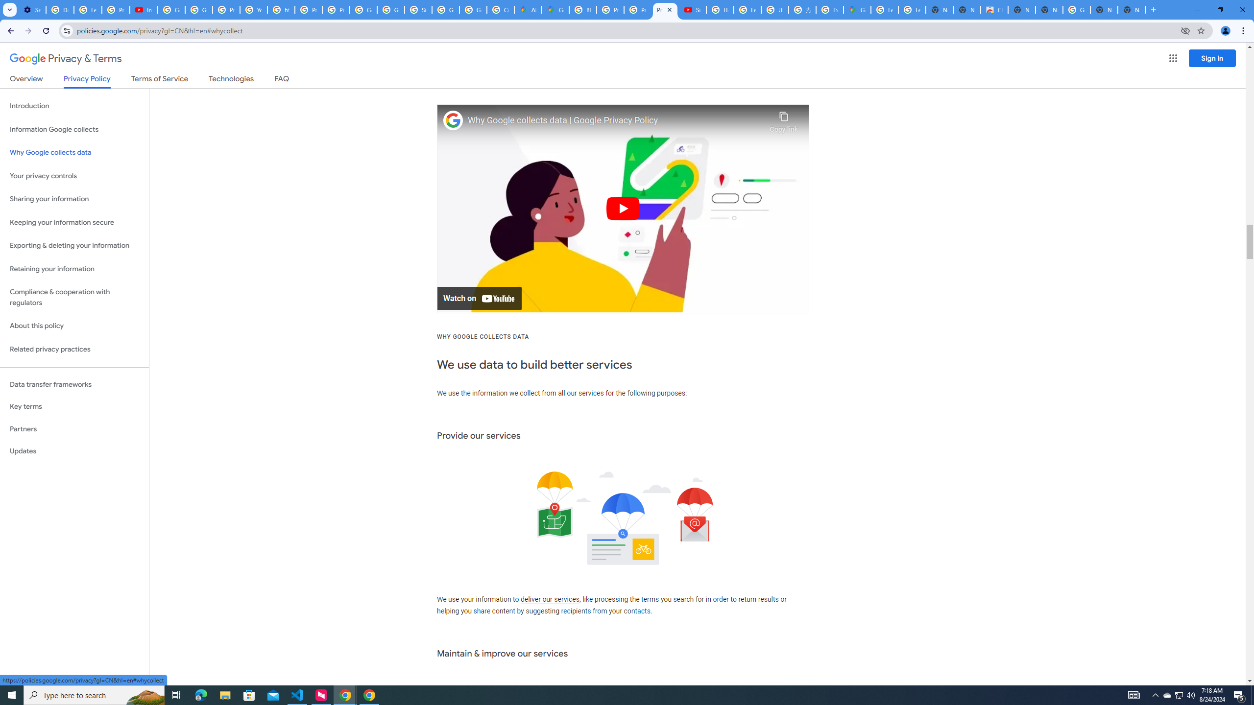  What do you see at coordinates (74, 199) in the screenshot?
I see `Sharing your information` at bounding box center [74, 199].